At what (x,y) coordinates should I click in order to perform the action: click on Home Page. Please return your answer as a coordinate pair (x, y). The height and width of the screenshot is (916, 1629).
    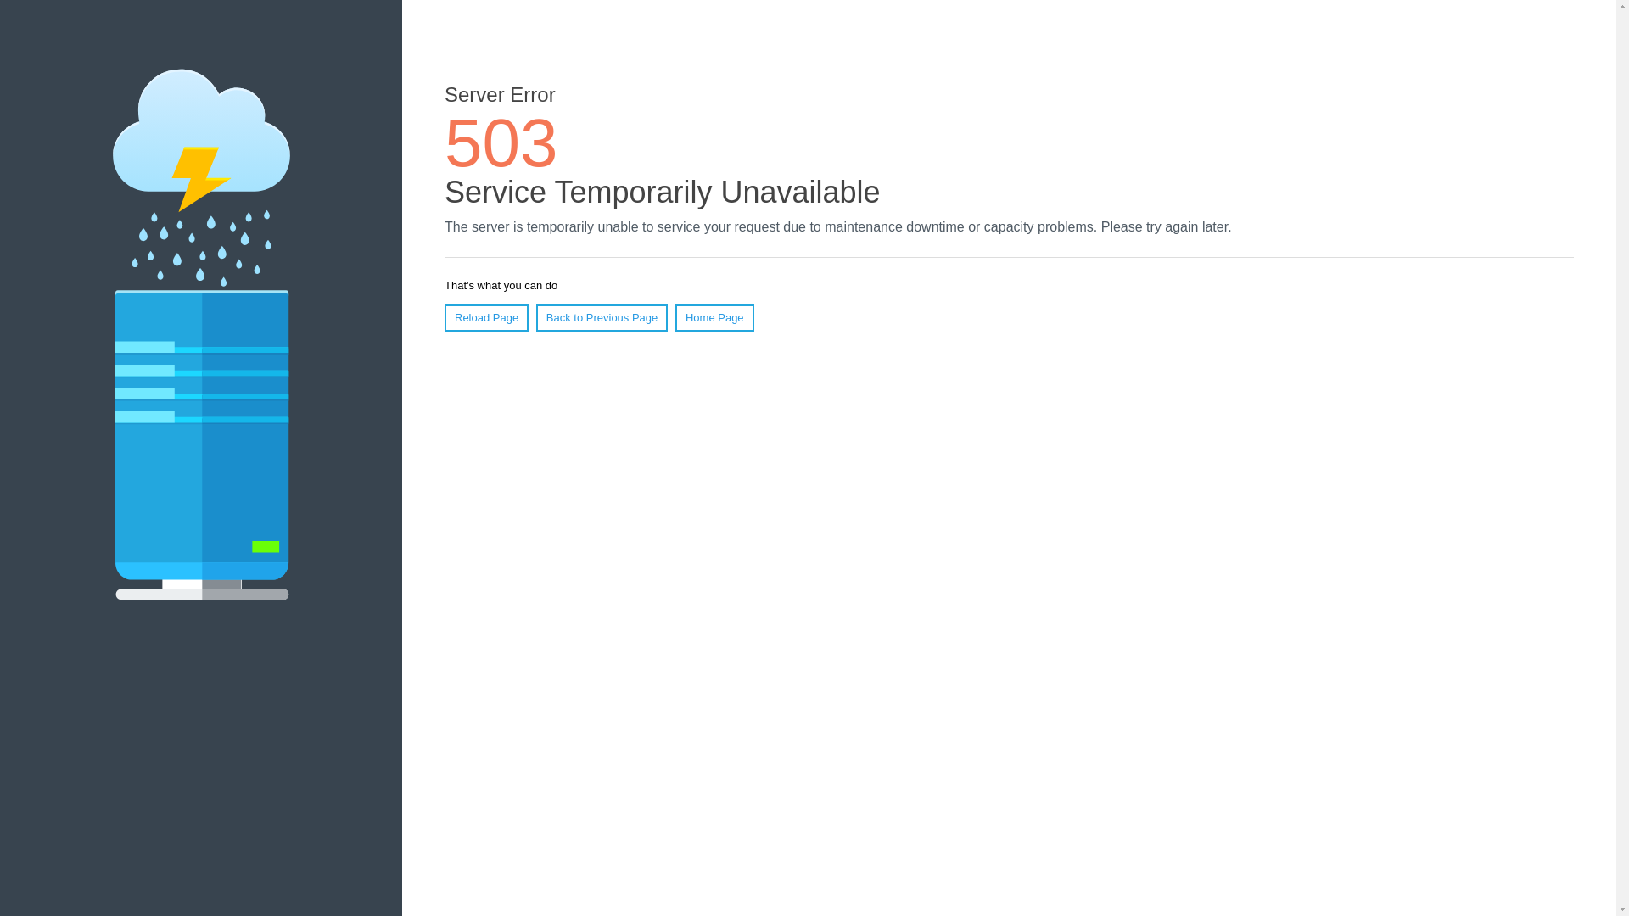
    Looking at the image, I should click on (714, 317).